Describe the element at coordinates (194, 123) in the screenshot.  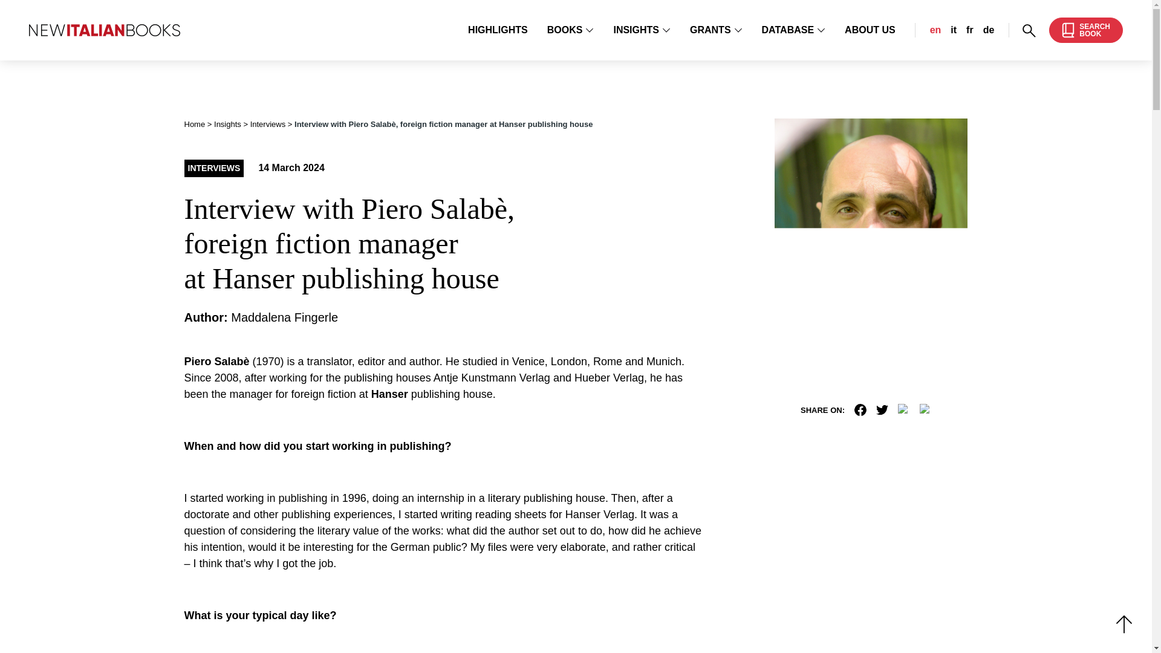
I see `Home` at that location.